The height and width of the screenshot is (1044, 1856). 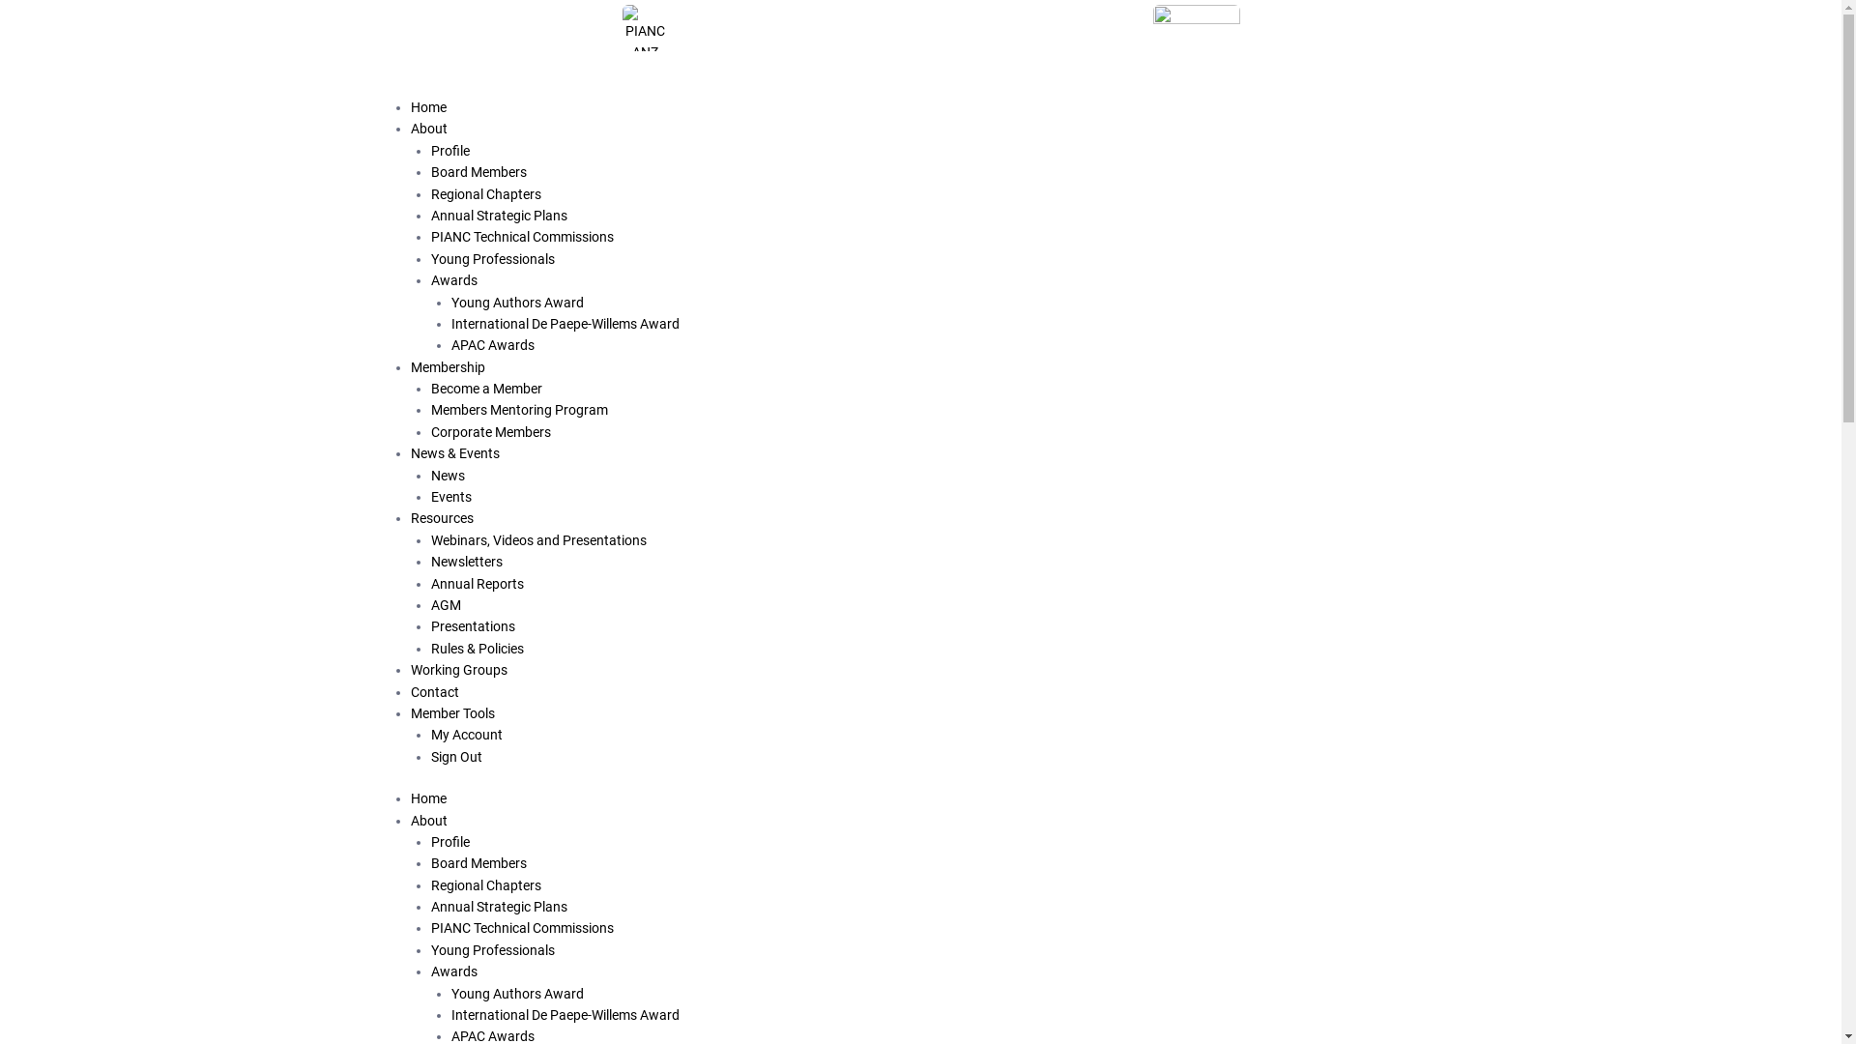 I want to click on About, so click(x=428, y=820).